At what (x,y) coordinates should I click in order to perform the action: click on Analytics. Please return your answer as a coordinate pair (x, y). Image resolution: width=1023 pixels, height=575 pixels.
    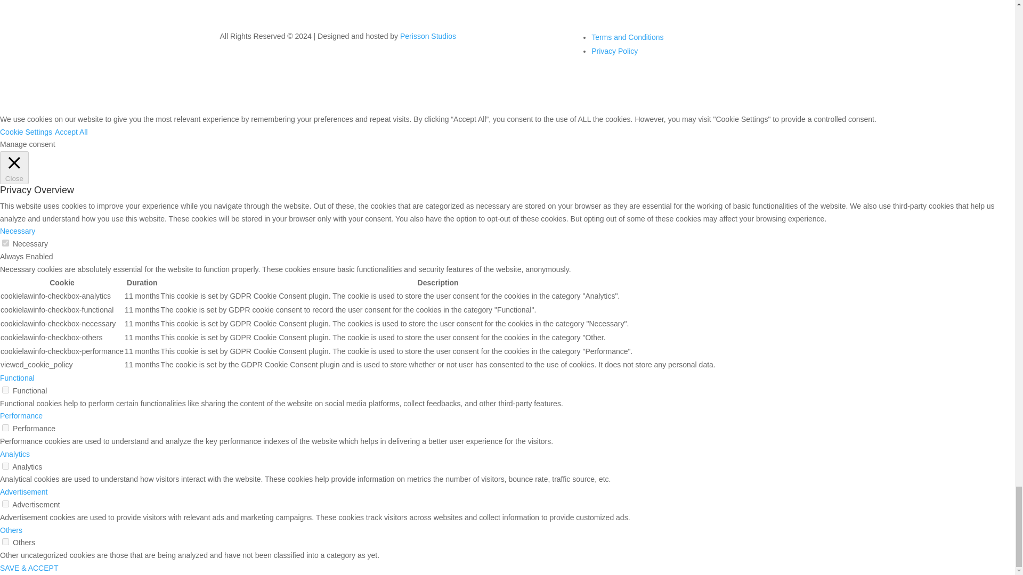
    Looking at the image, I should click on (15, 454).